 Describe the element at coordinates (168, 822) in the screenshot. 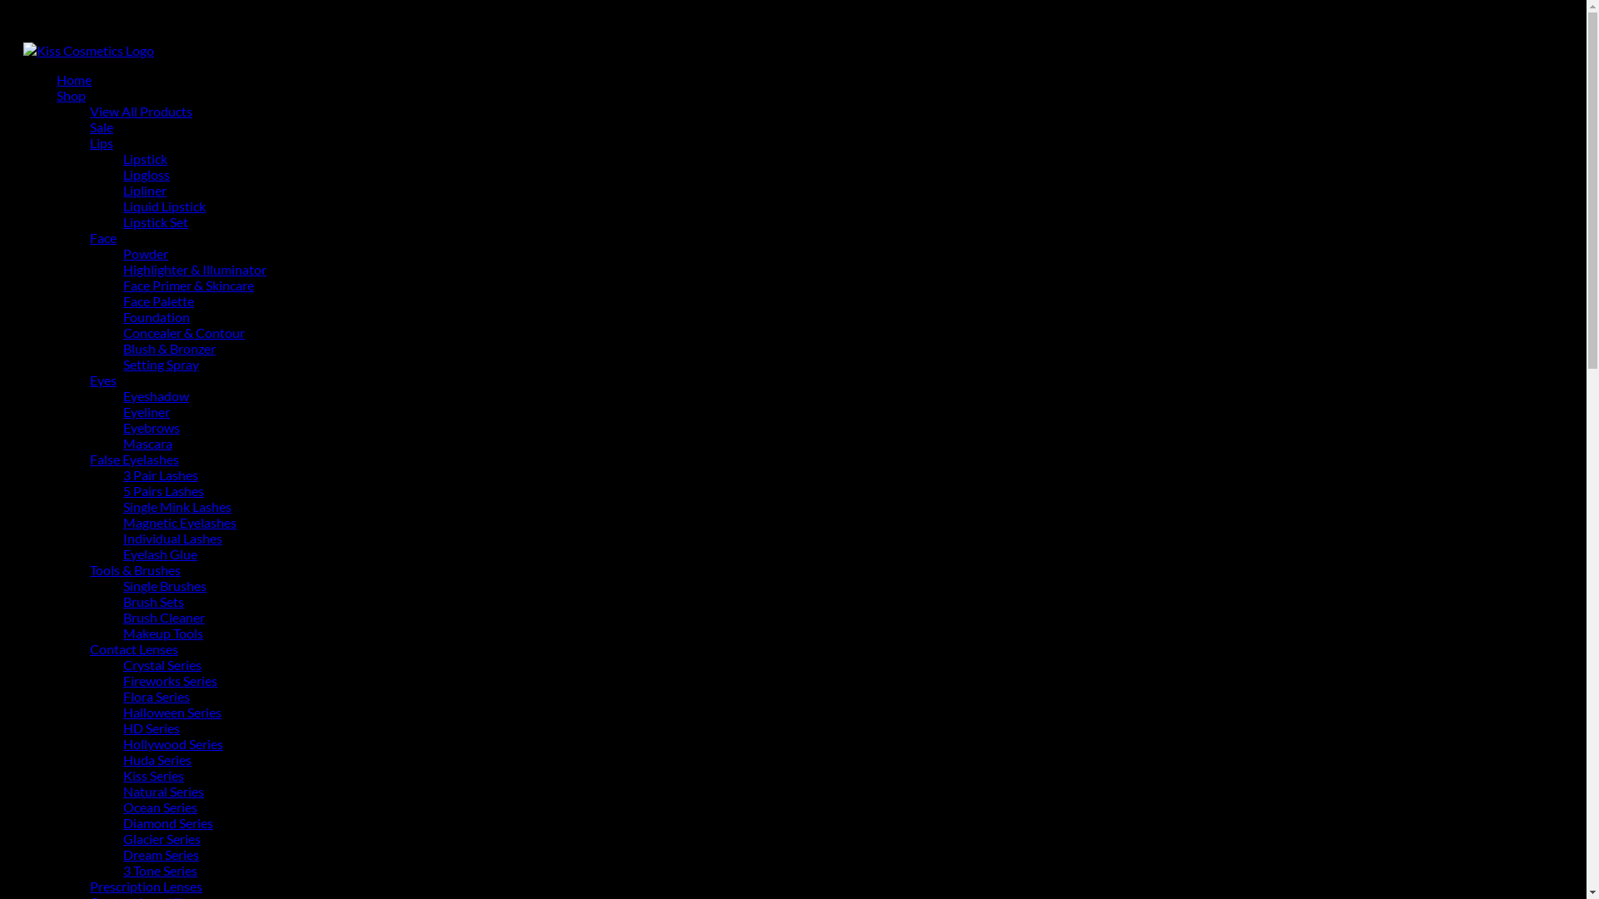

I see `Diamond Series` at that location.